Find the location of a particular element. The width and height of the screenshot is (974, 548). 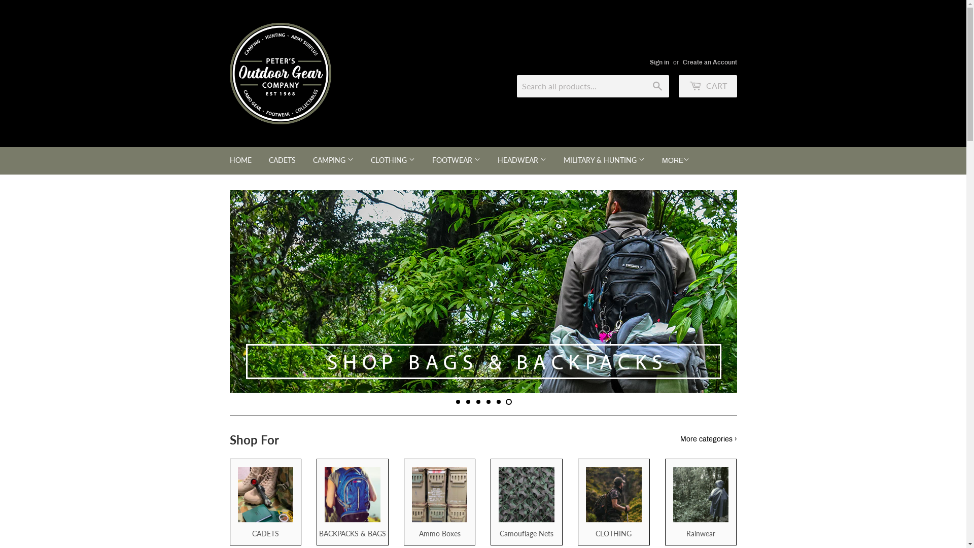

4 is located at coordinates (488, 402).